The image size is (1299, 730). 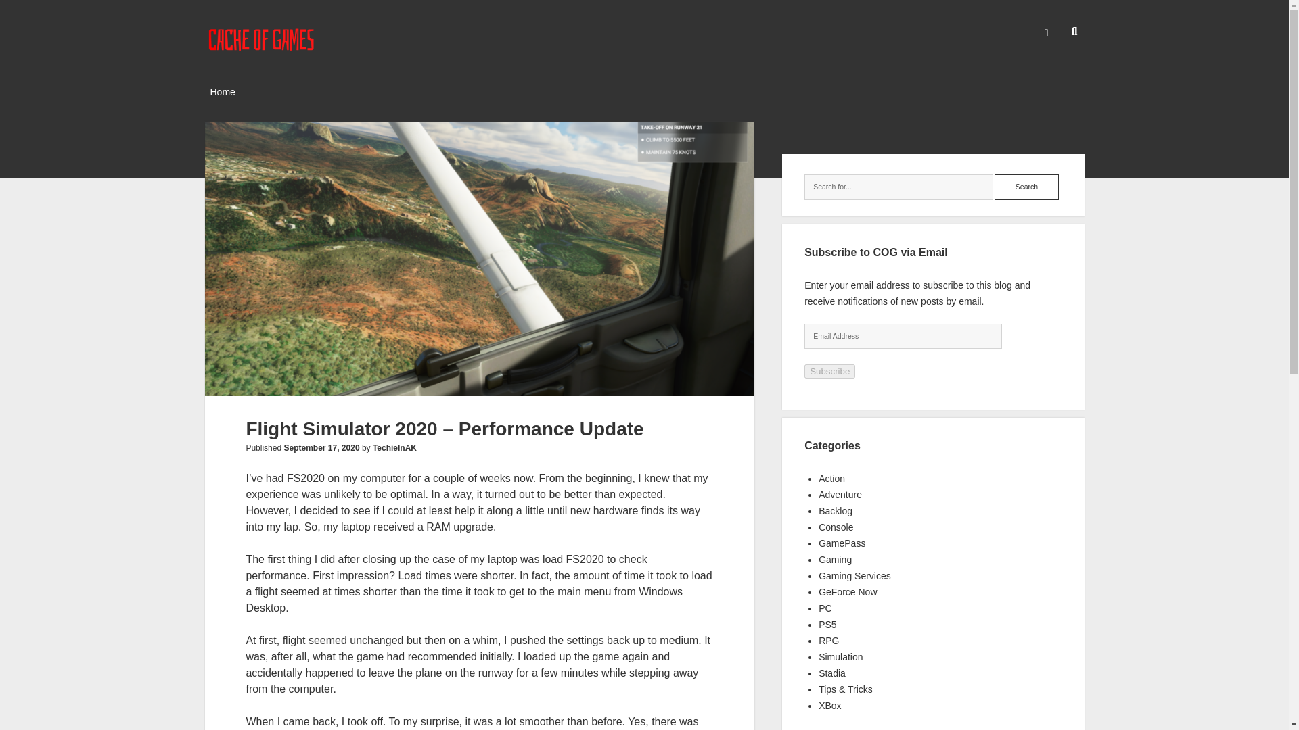 I want to click on Console, so click(x=836, y=527).